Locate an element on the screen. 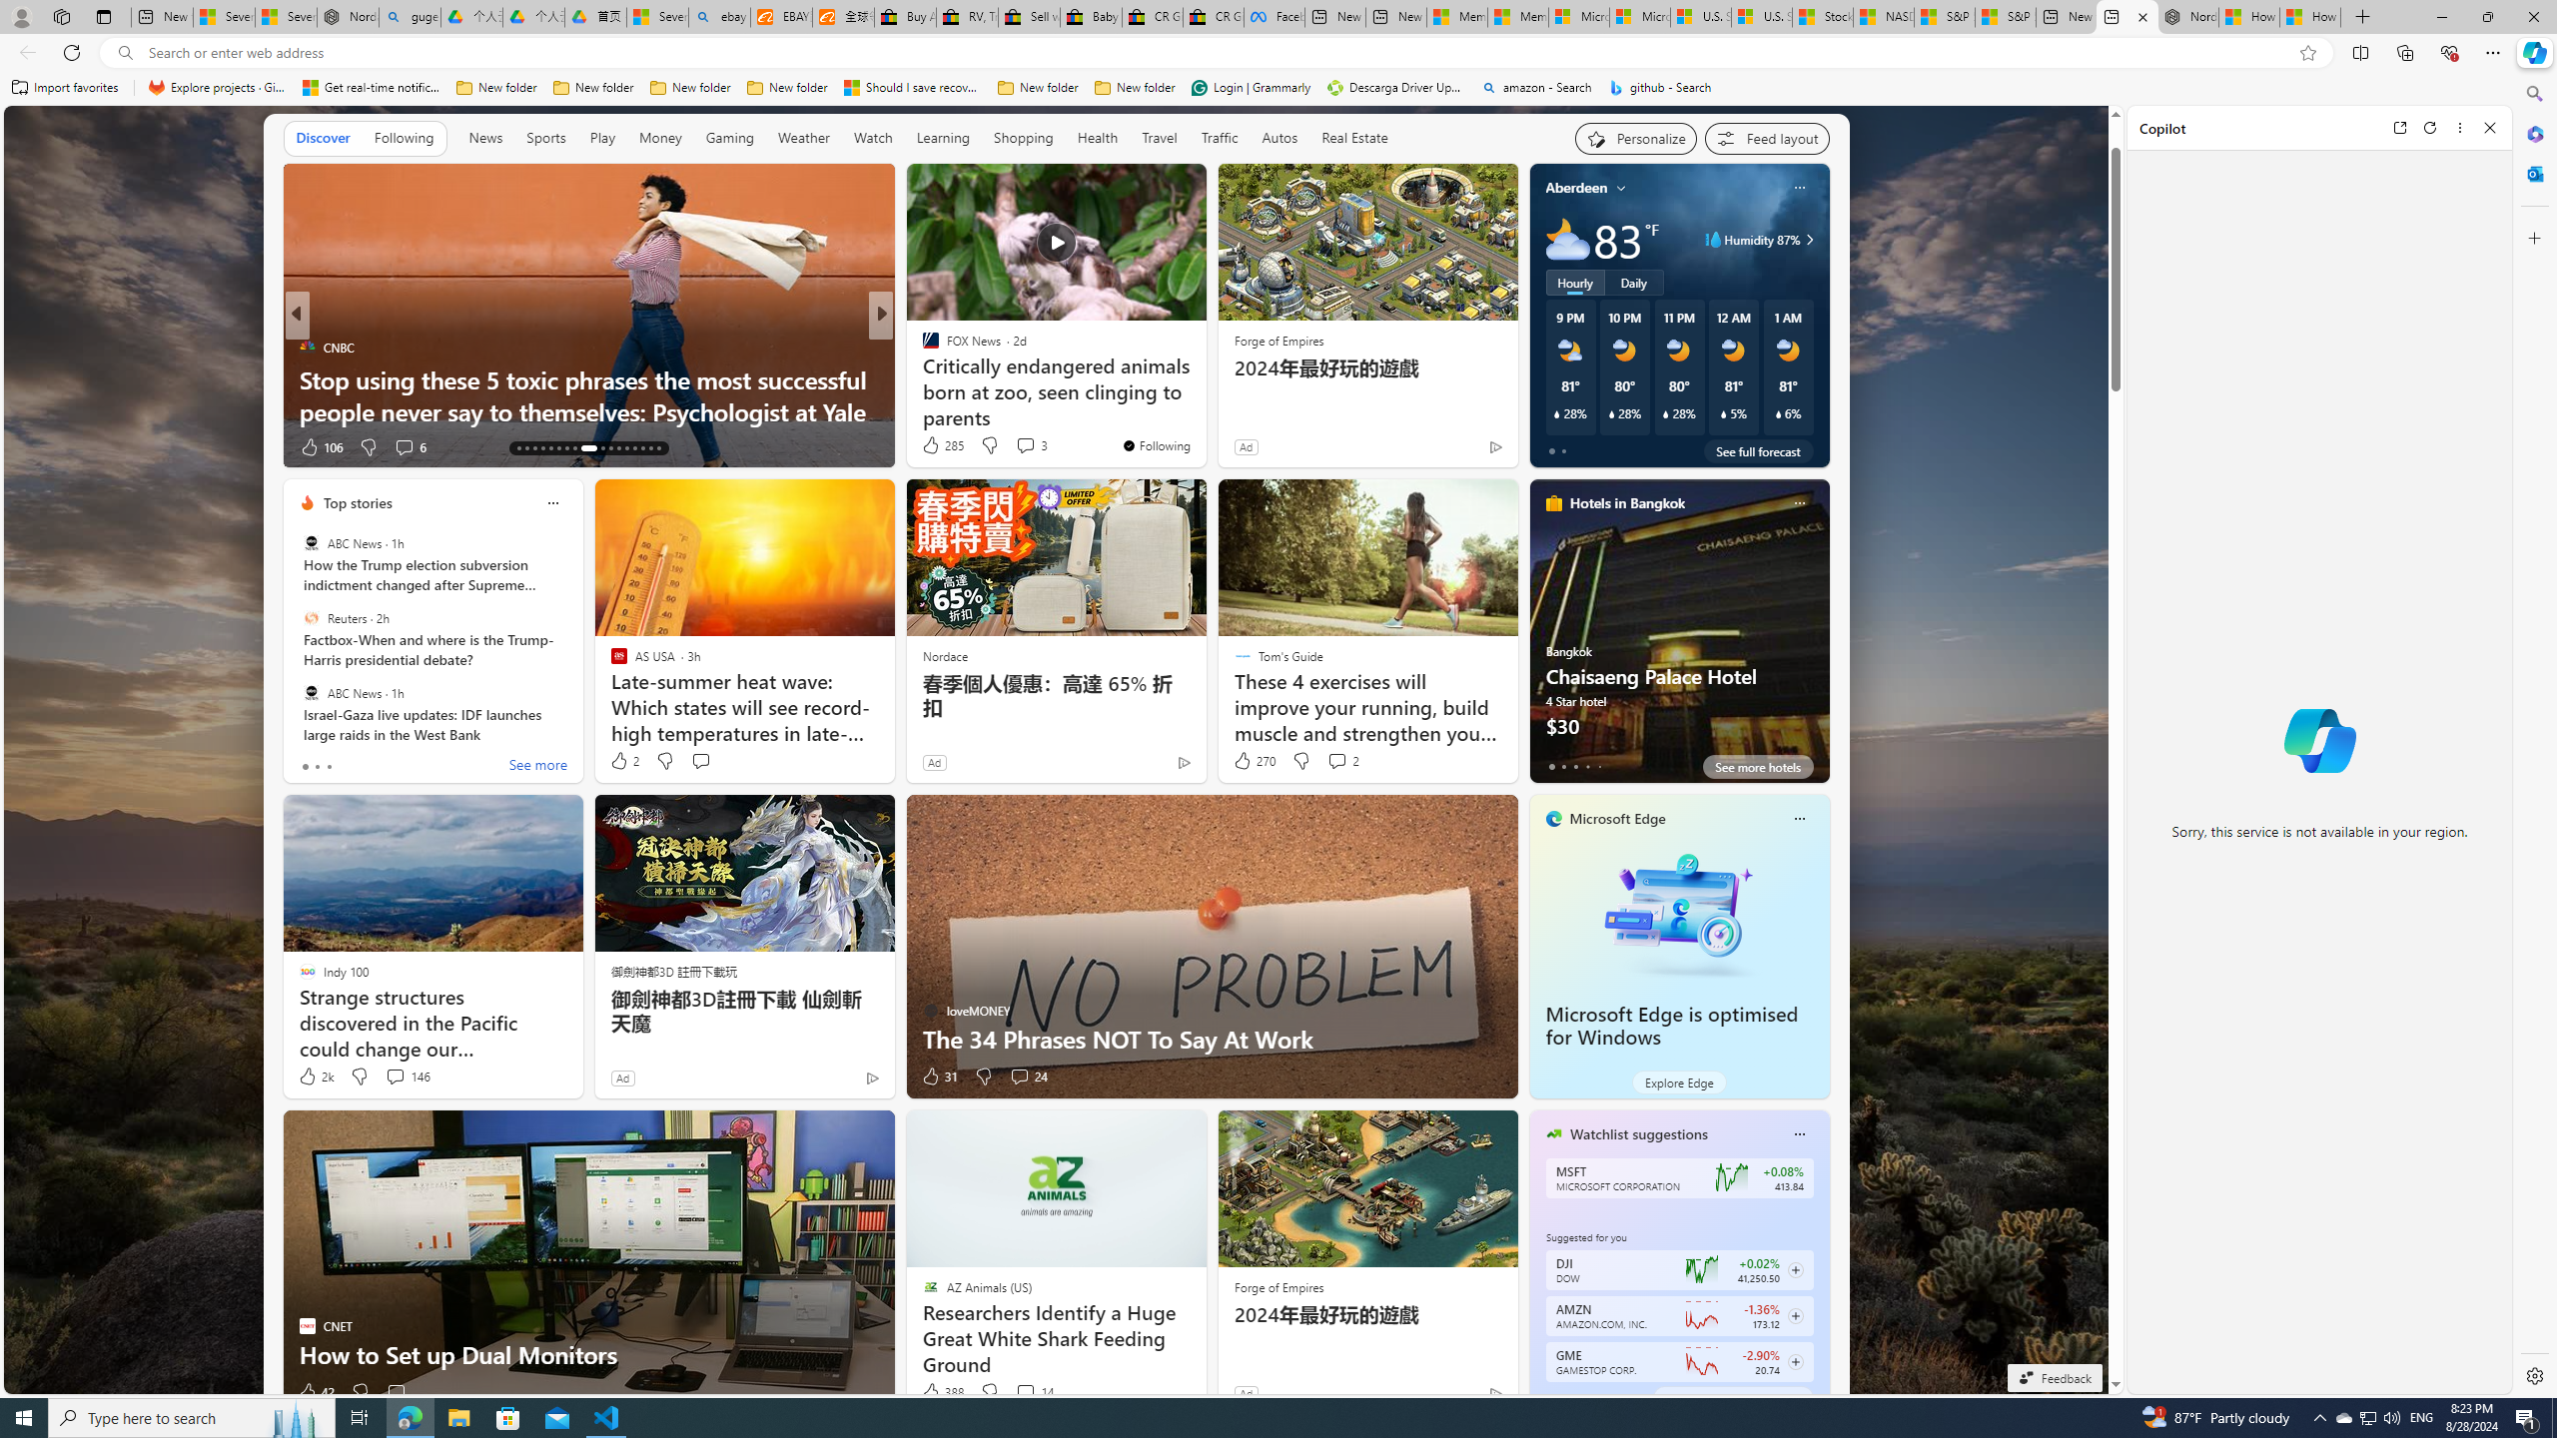  Microsoft Edge is optimised for Windows is located at coordinates (1672, 1027).